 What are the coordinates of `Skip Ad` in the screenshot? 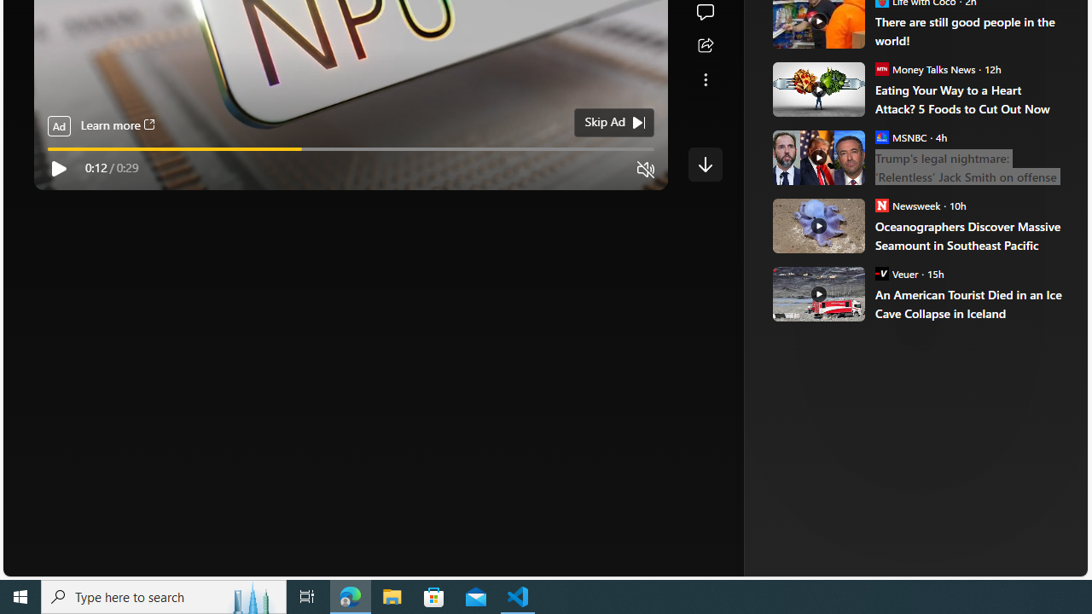 It's located at (604, 123).